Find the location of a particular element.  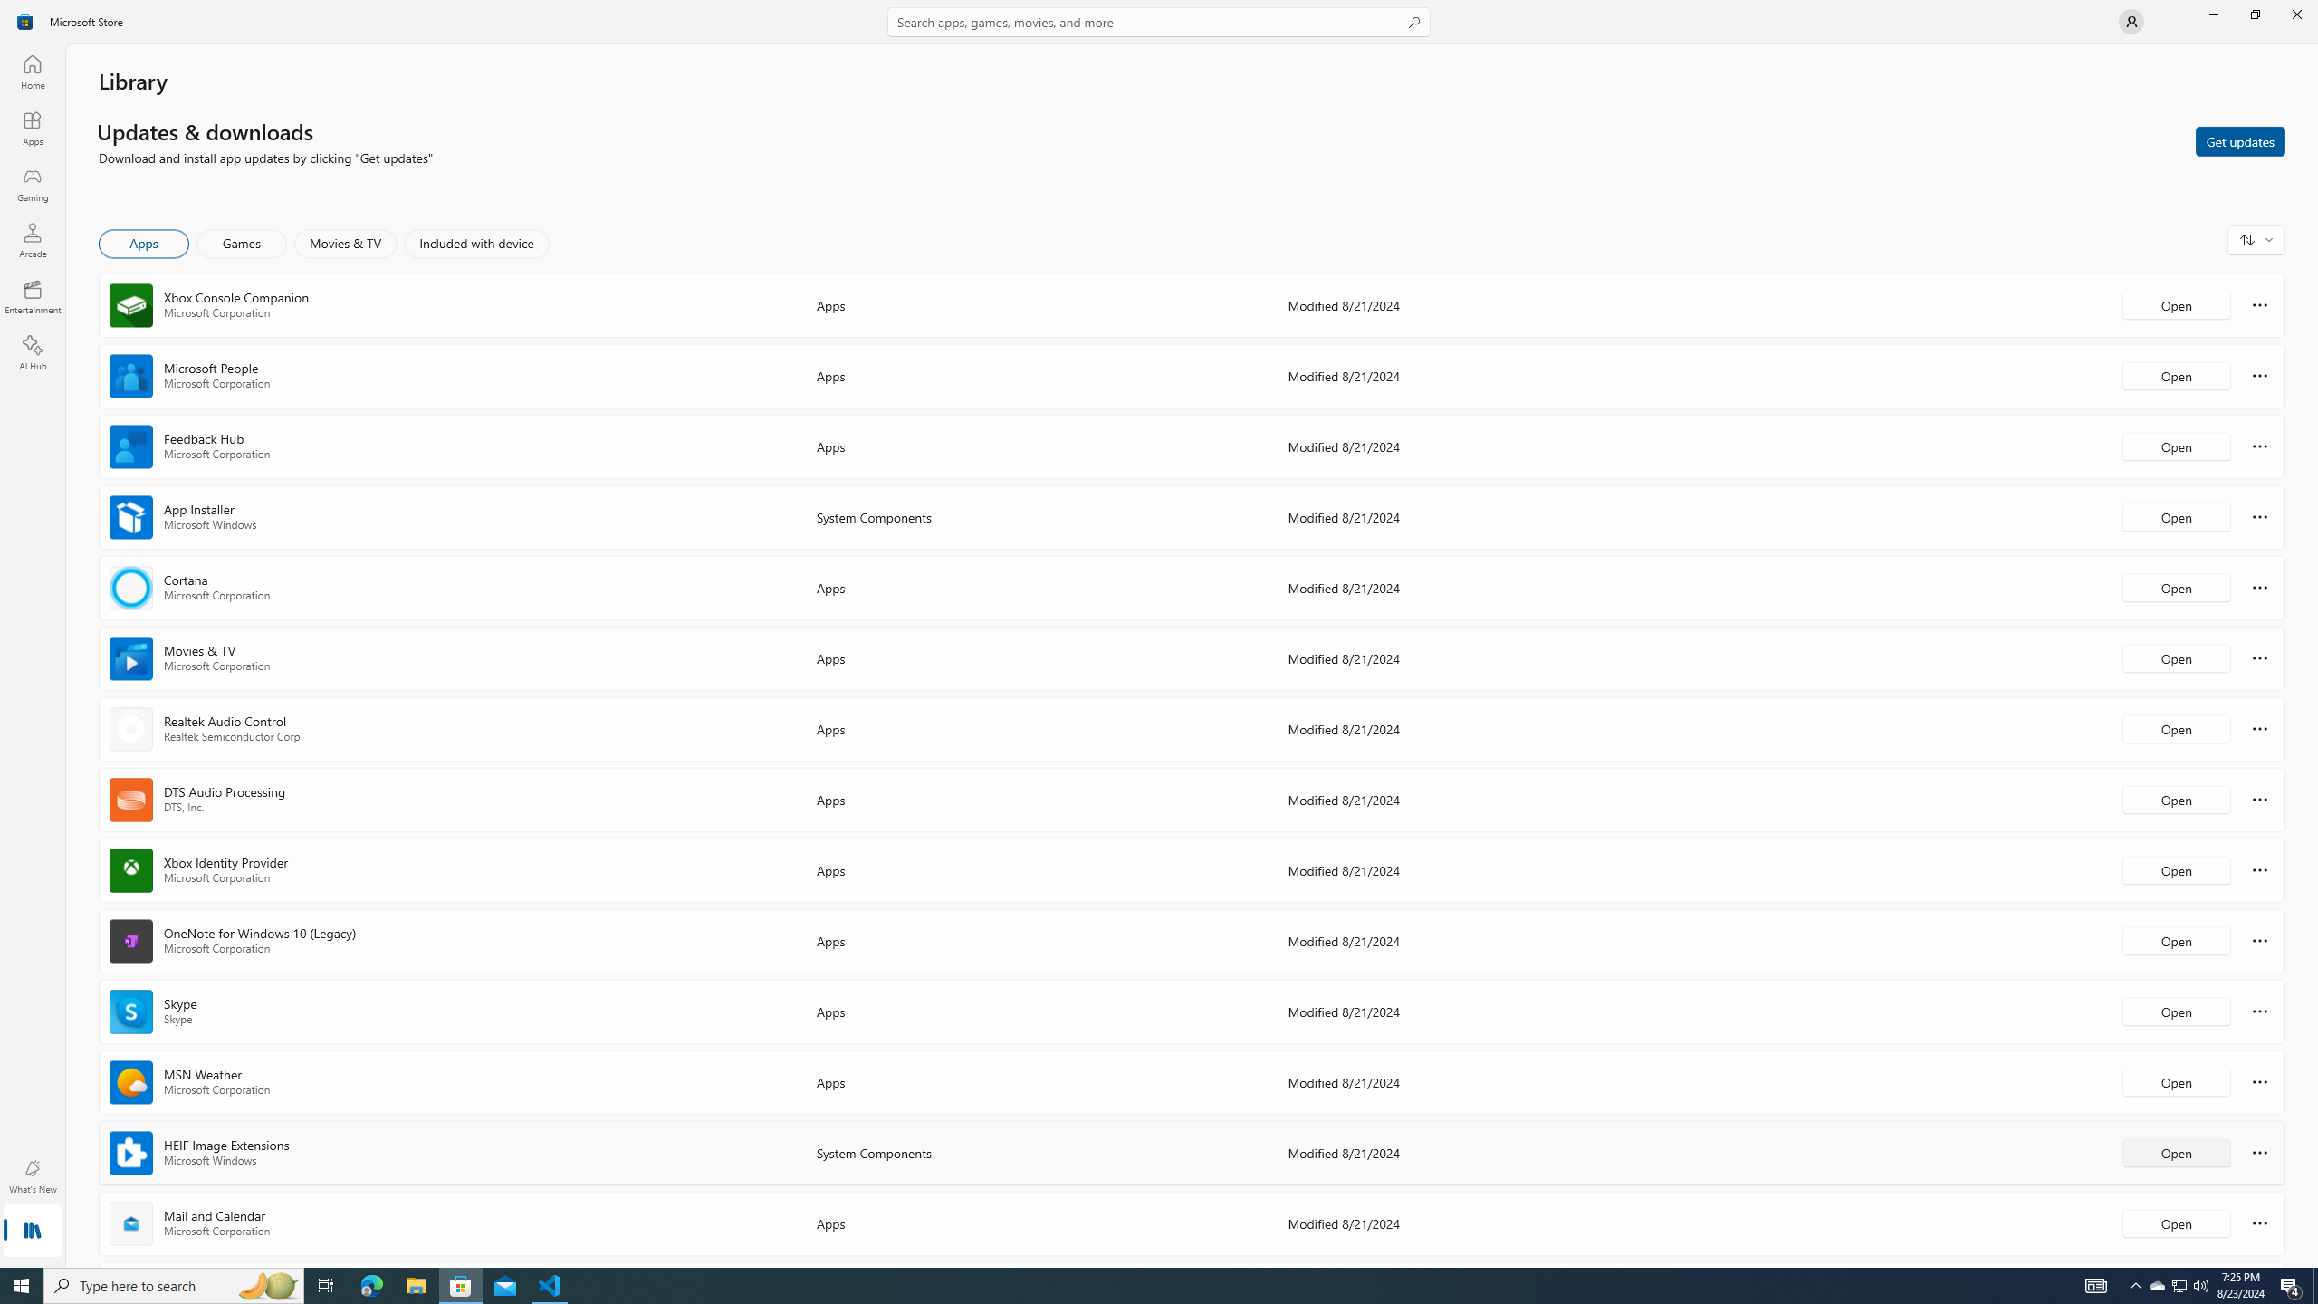

Games is located at coordinates (242, 244).